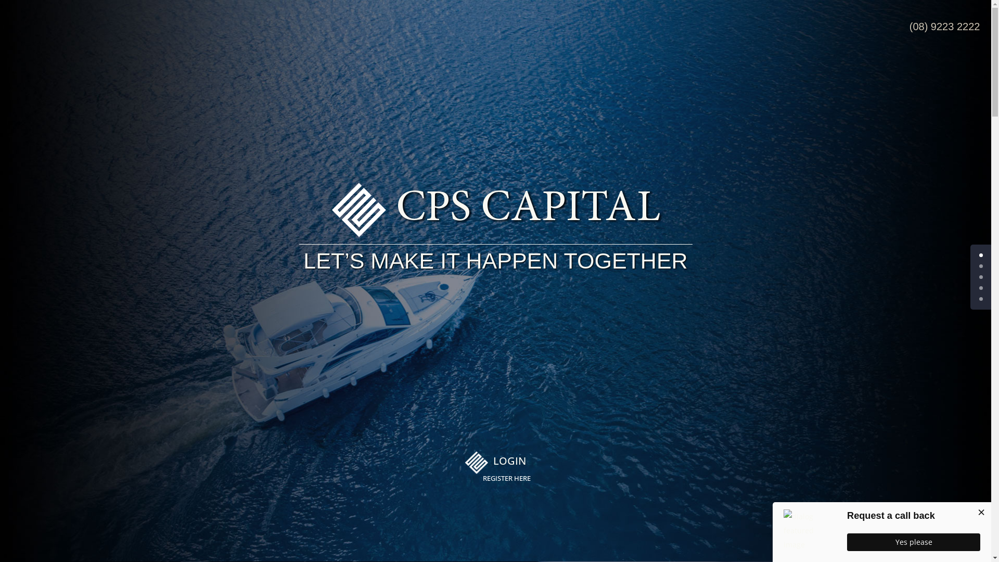  What do you see at coordinates (945, 27) in the screenshot?
I see `(08) 9223 2222` at bounding box center [945, 27].